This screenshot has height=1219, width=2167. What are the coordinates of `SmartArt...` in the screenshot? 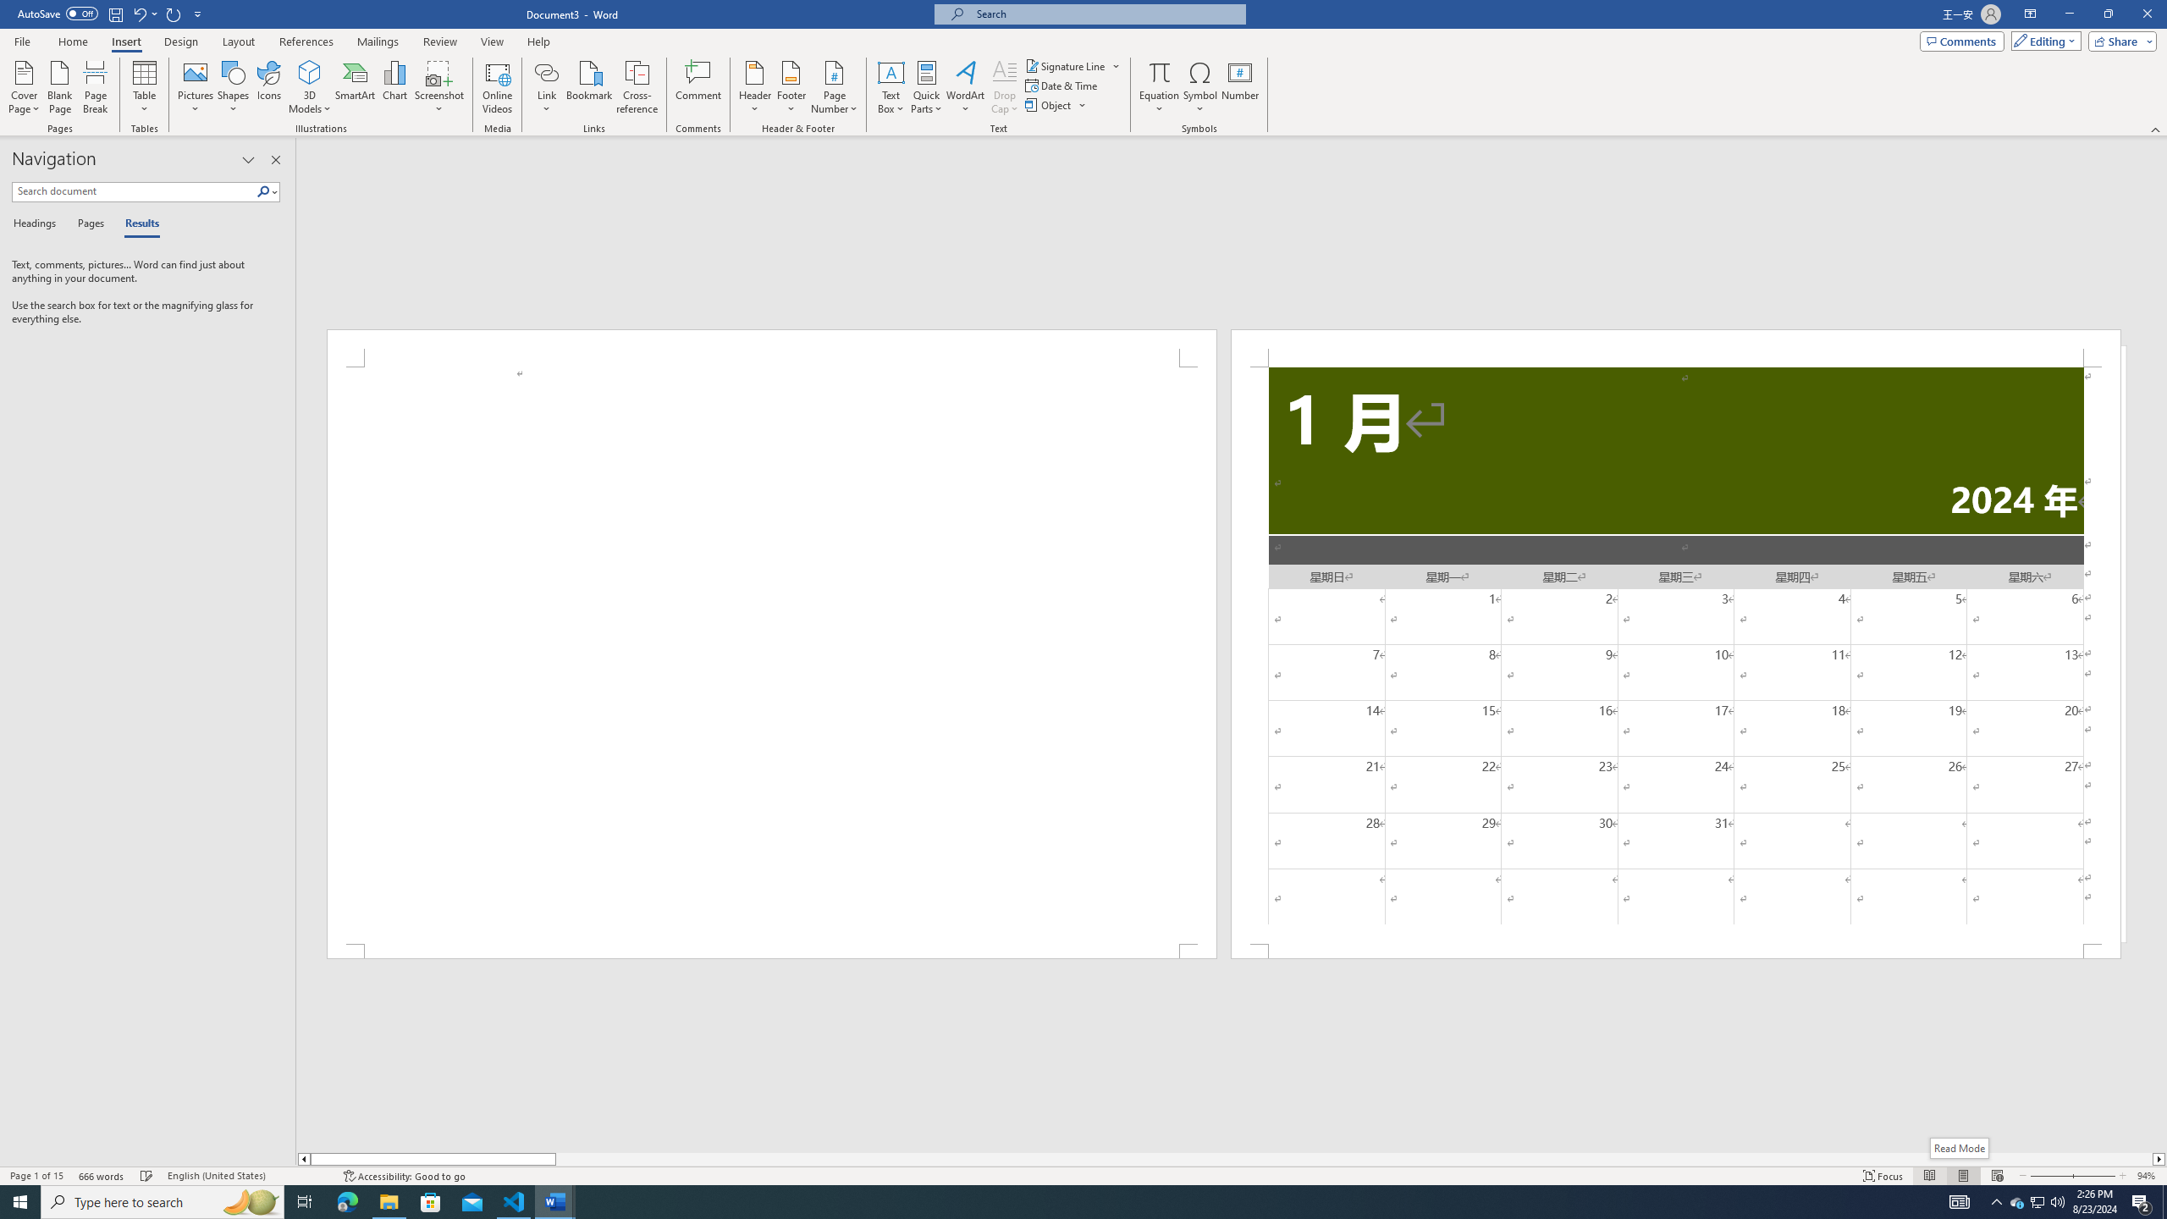 It's located at (356, 87).